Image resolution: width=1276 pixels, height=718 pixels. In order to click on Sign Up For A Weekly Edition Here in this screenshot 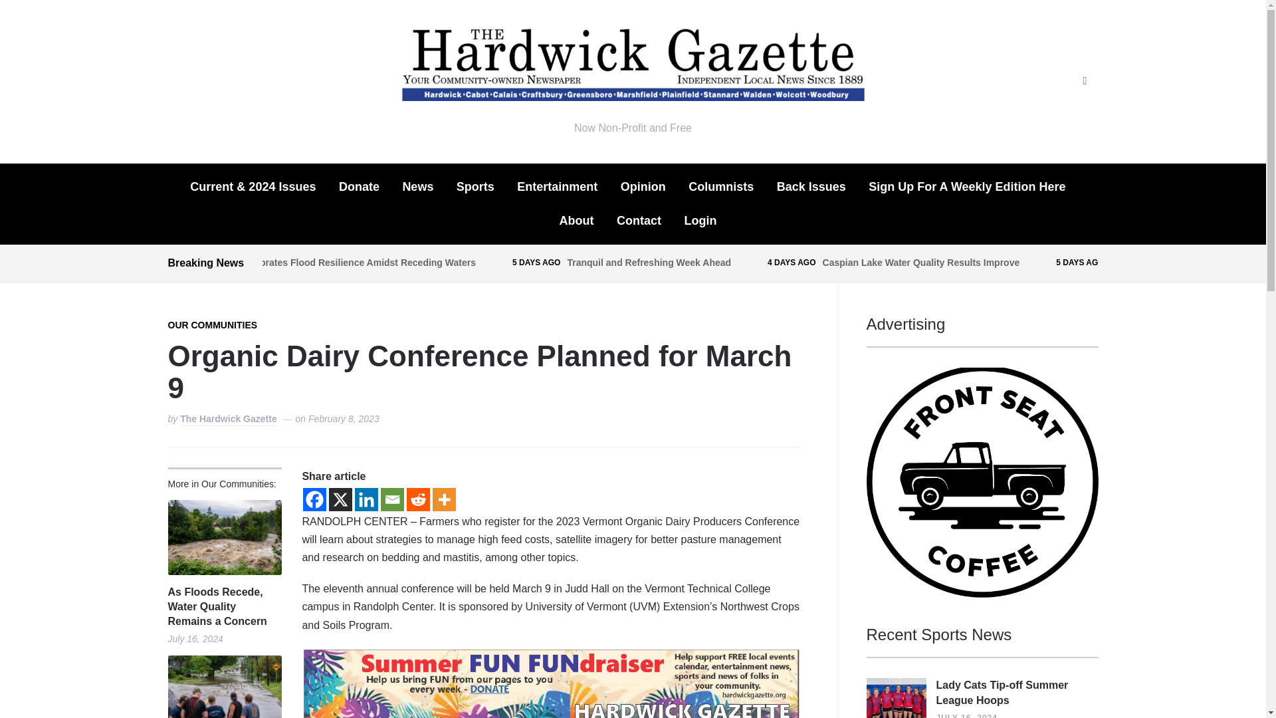, I will do `click(967, 186)`.